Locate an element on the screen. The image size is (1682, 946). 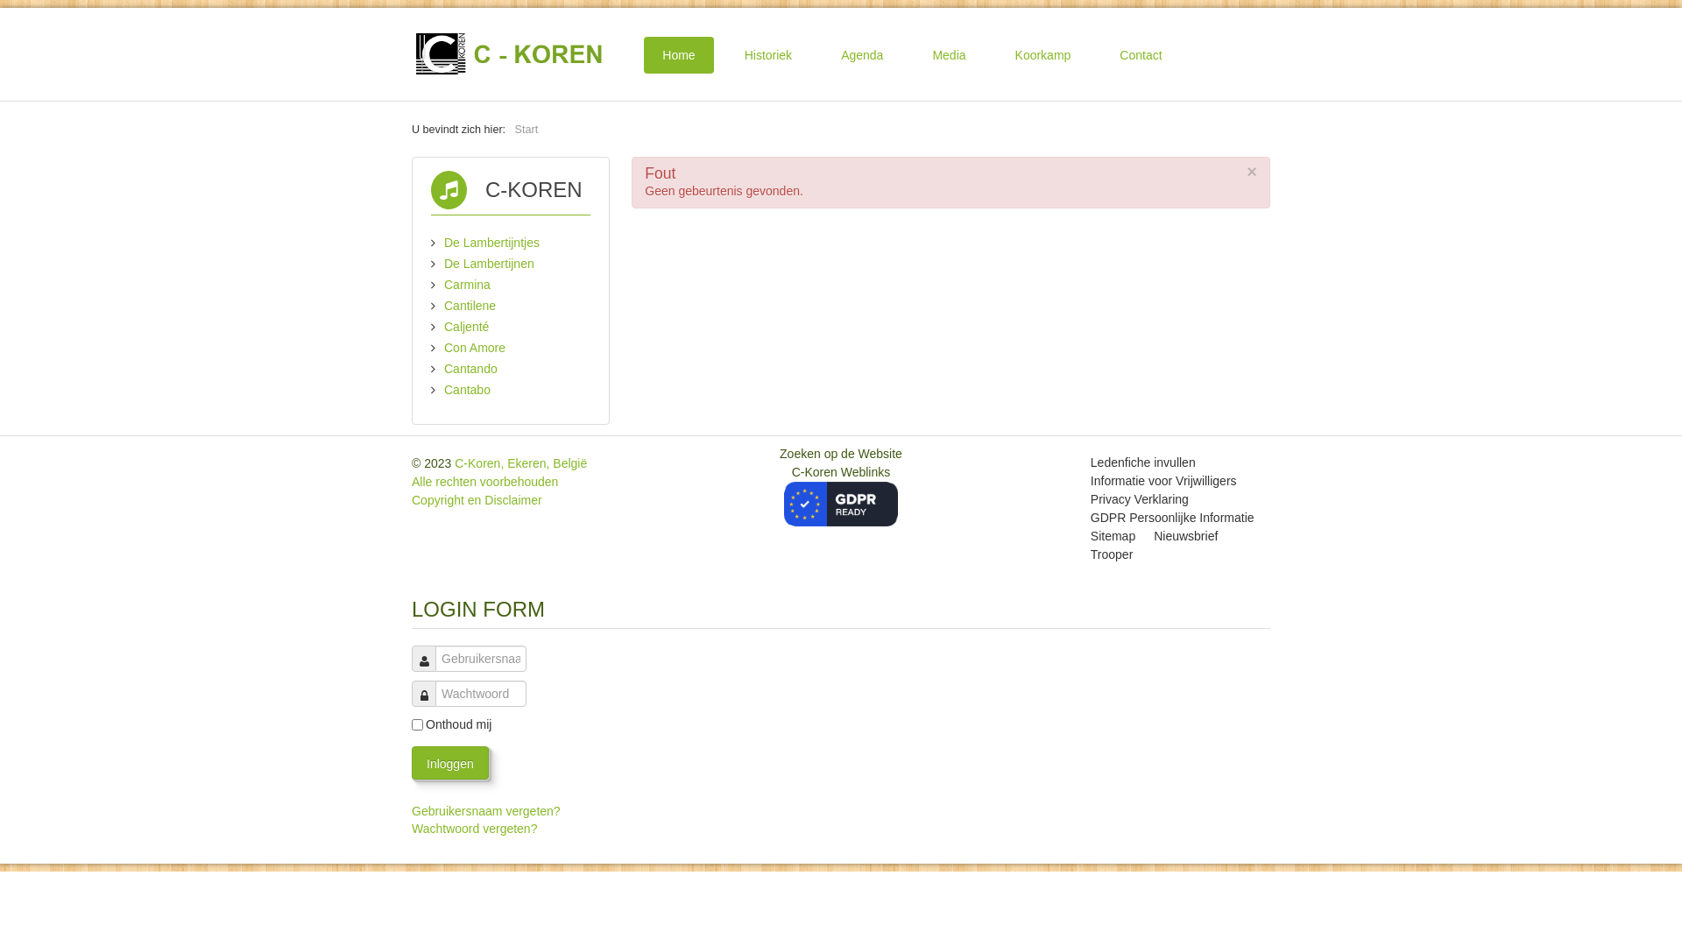
Privacy Verklaring is located at coordinates (1140, 499).